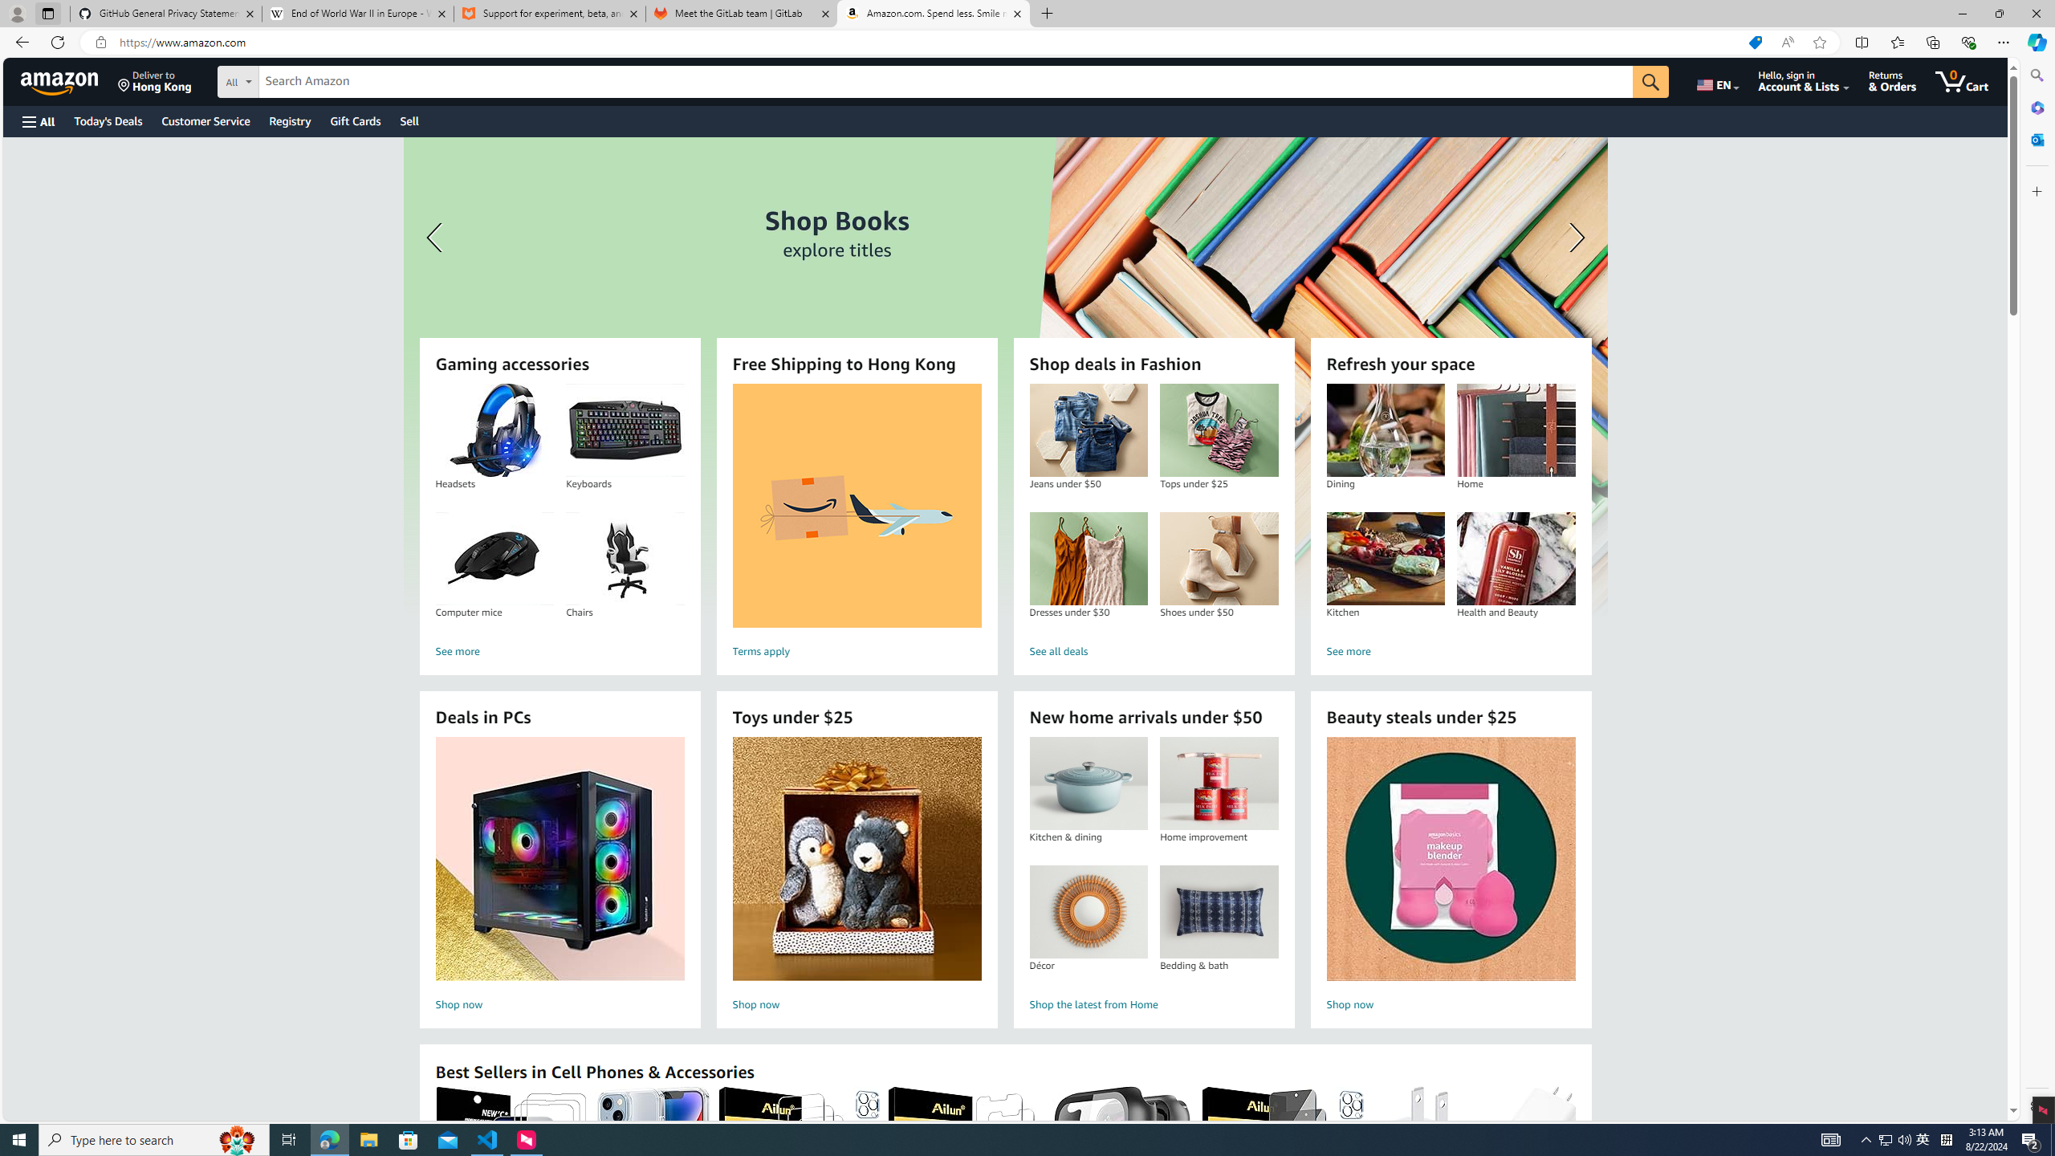 Image resolution: width=2055 pixels, height=1156 pixels. What do you see at coordinates (625, 430) in the screenshot?
I see `Keyboards` at bounding box center [625, 430].